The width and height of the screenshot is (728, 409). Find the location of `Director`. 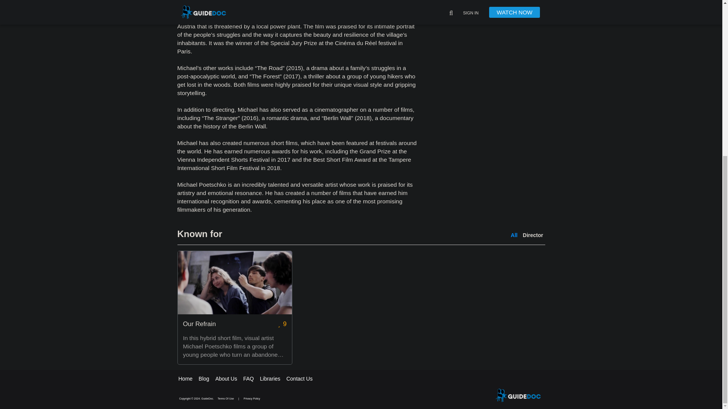

Director is located at coordinates (533, 235).